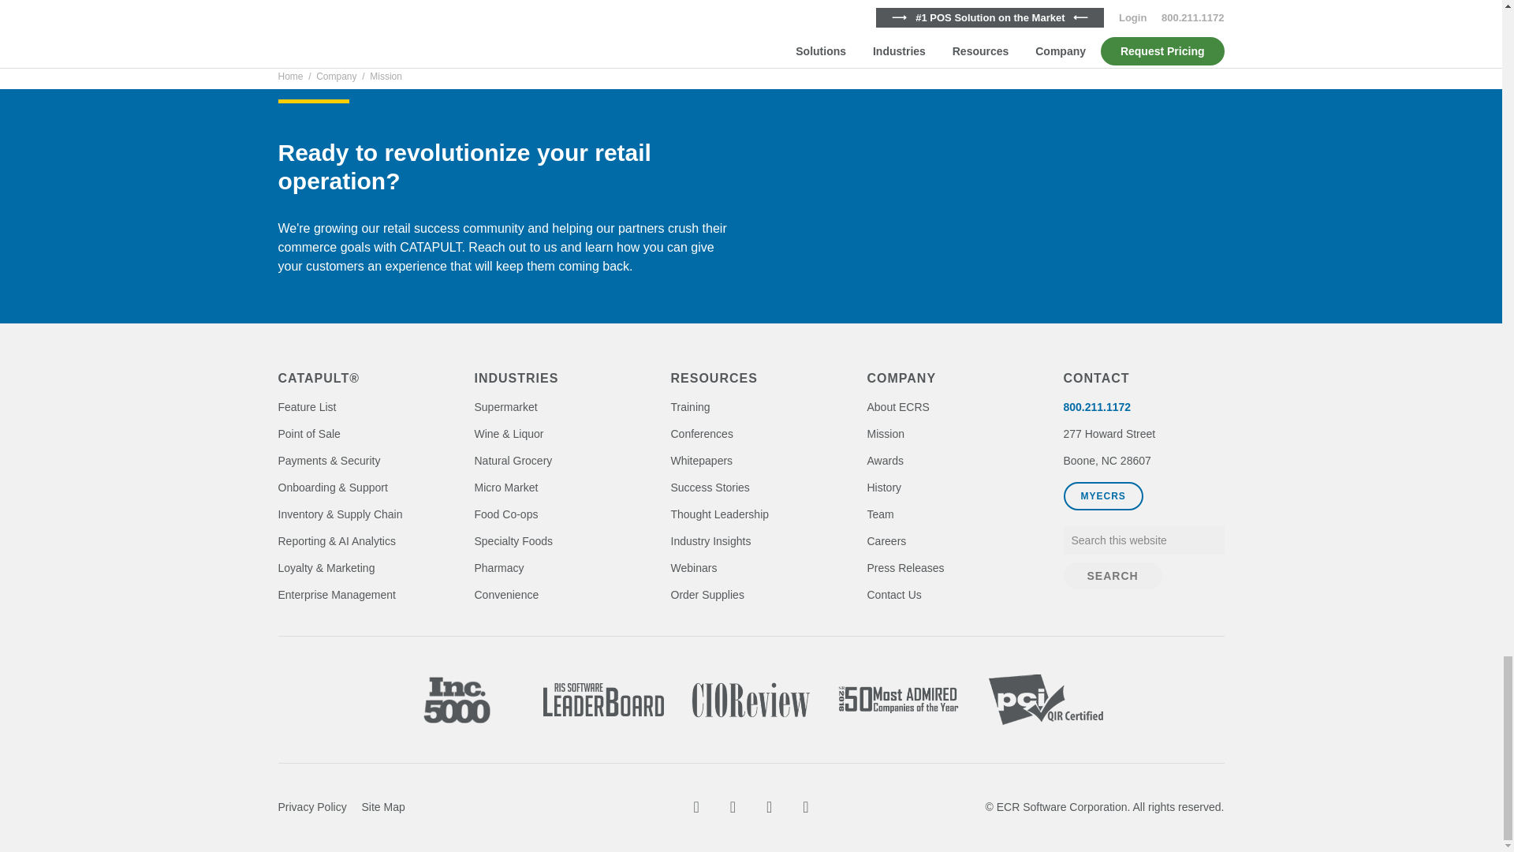 The width and height of the screenshot is (1514, 852). I want to click on Search, so click(1112, 576).